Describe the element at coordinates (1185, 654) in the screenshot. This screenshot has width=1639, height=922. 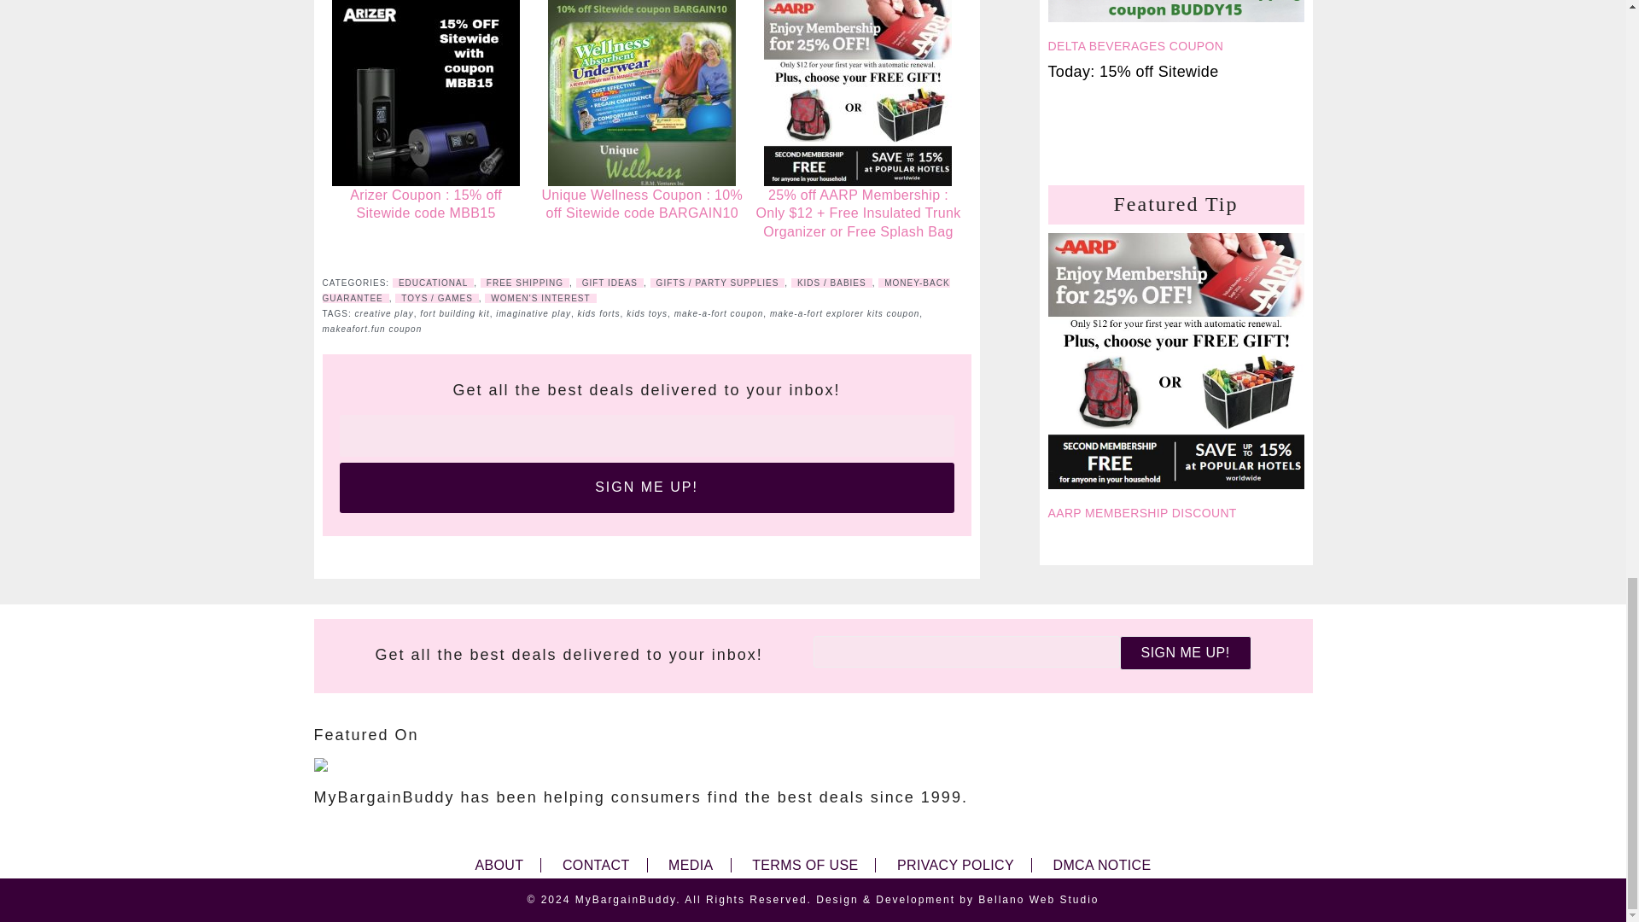
I see `Sign Me Up!` at that location.